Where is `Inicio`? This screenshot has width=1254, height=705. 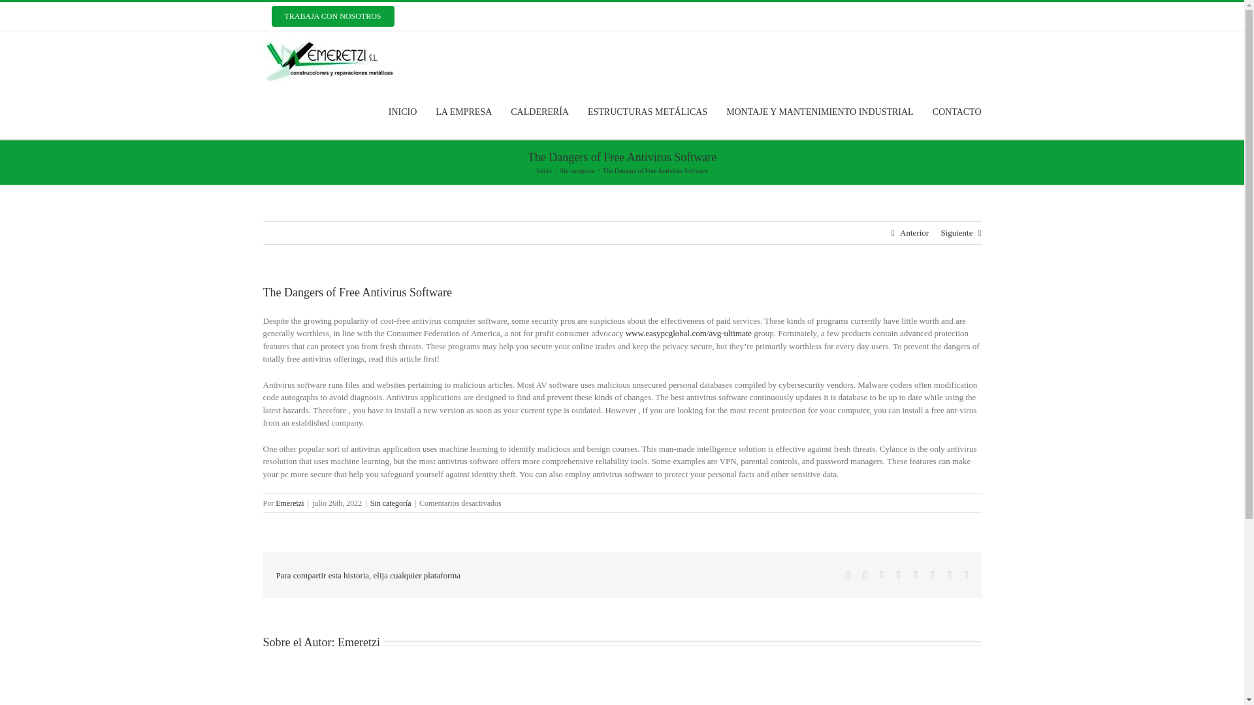 Inicio is located at coordinates (543, 170).